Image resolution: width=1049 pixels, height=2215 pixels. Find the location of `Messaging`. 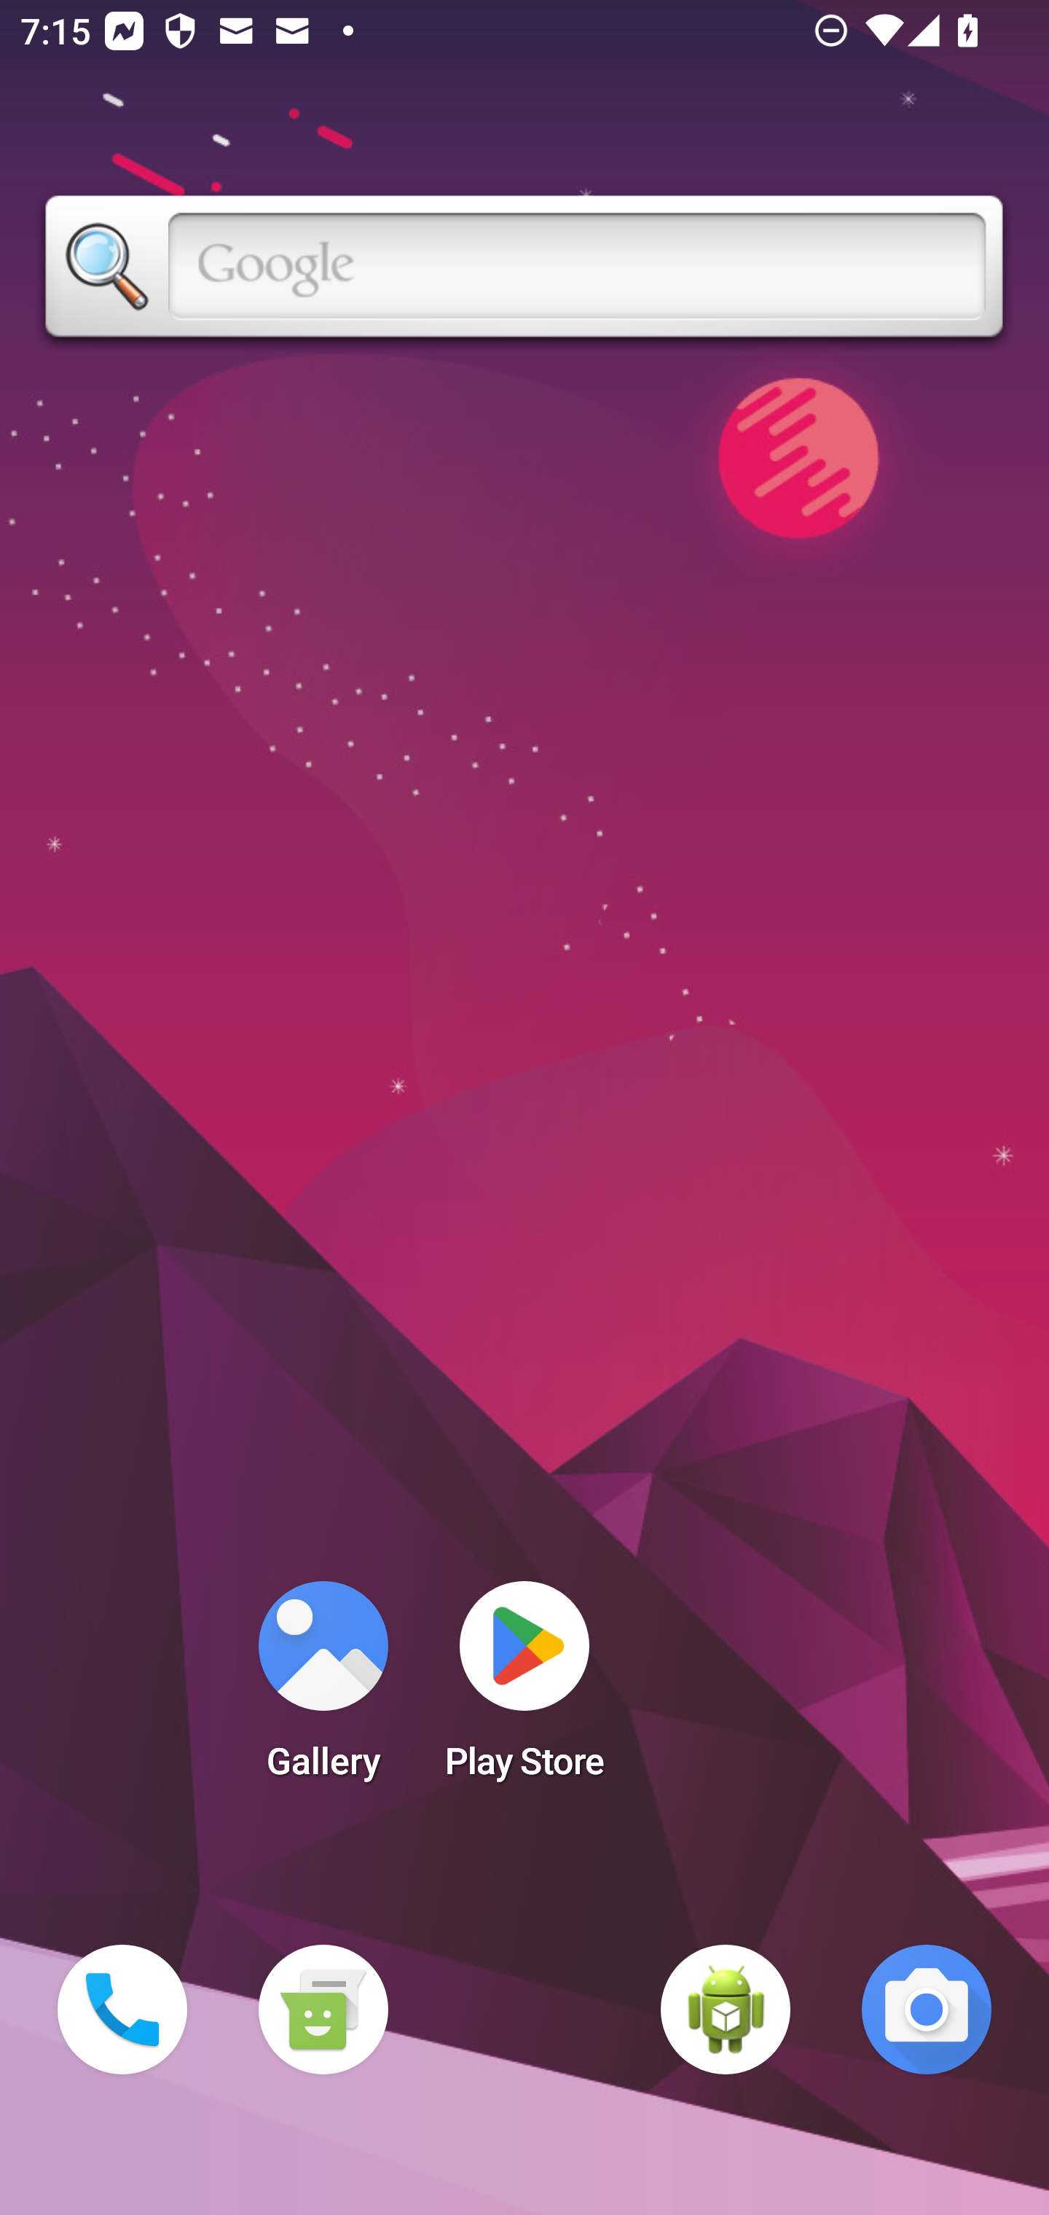

Messaging is located at coordinates (323, 2010).